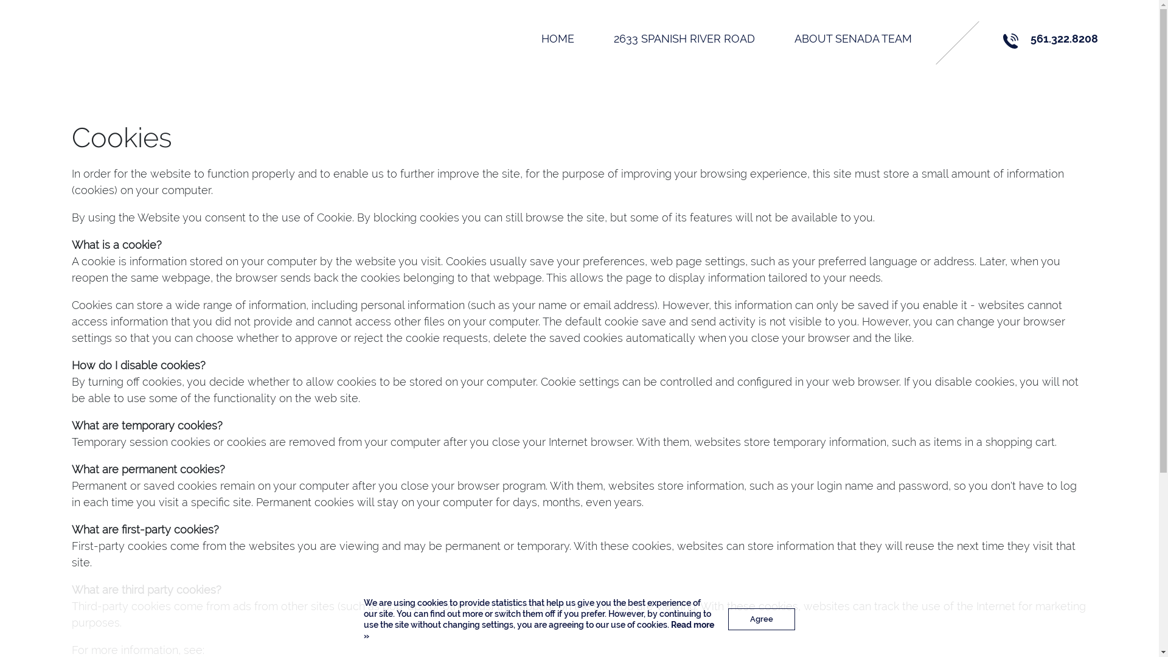  Describe the element at coordinates (1065, 39) in the screenshot. I see `561.322.8208` at that location.